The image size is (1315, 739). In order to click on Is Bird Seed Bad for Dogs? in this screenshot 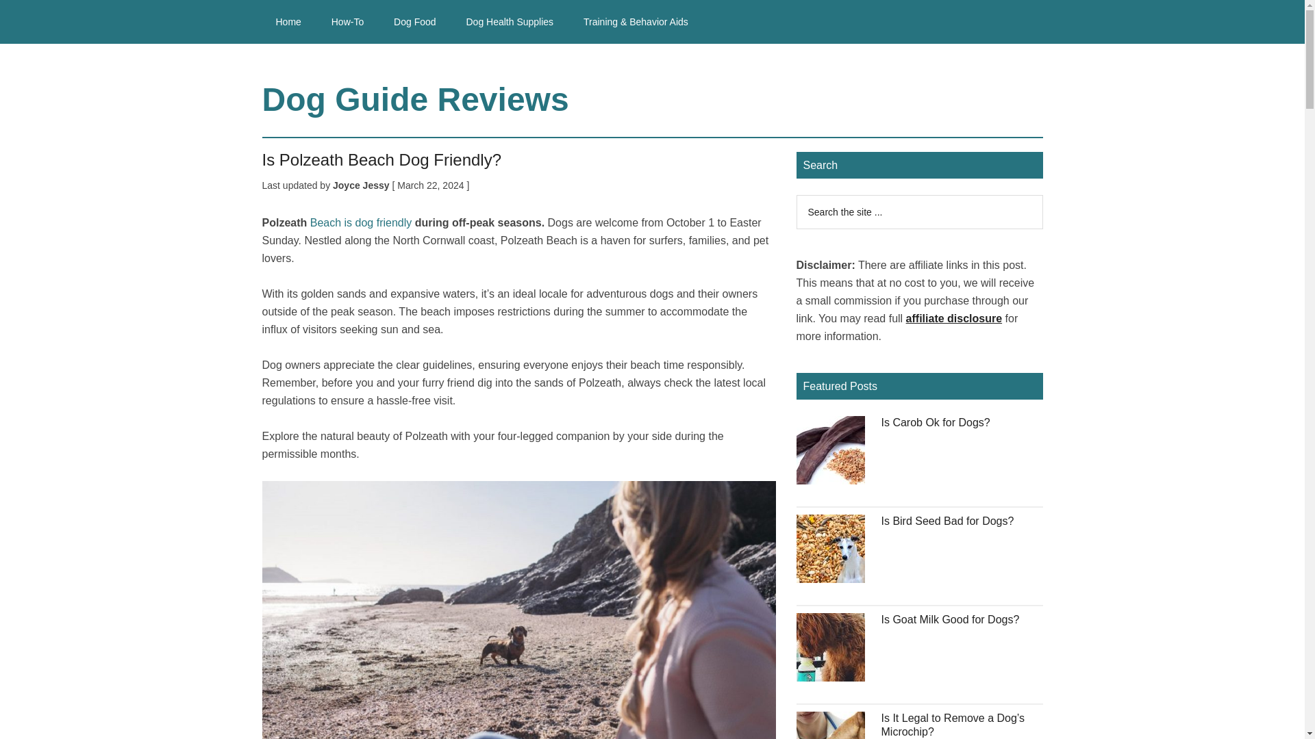, I will do `click(947, 521)`.